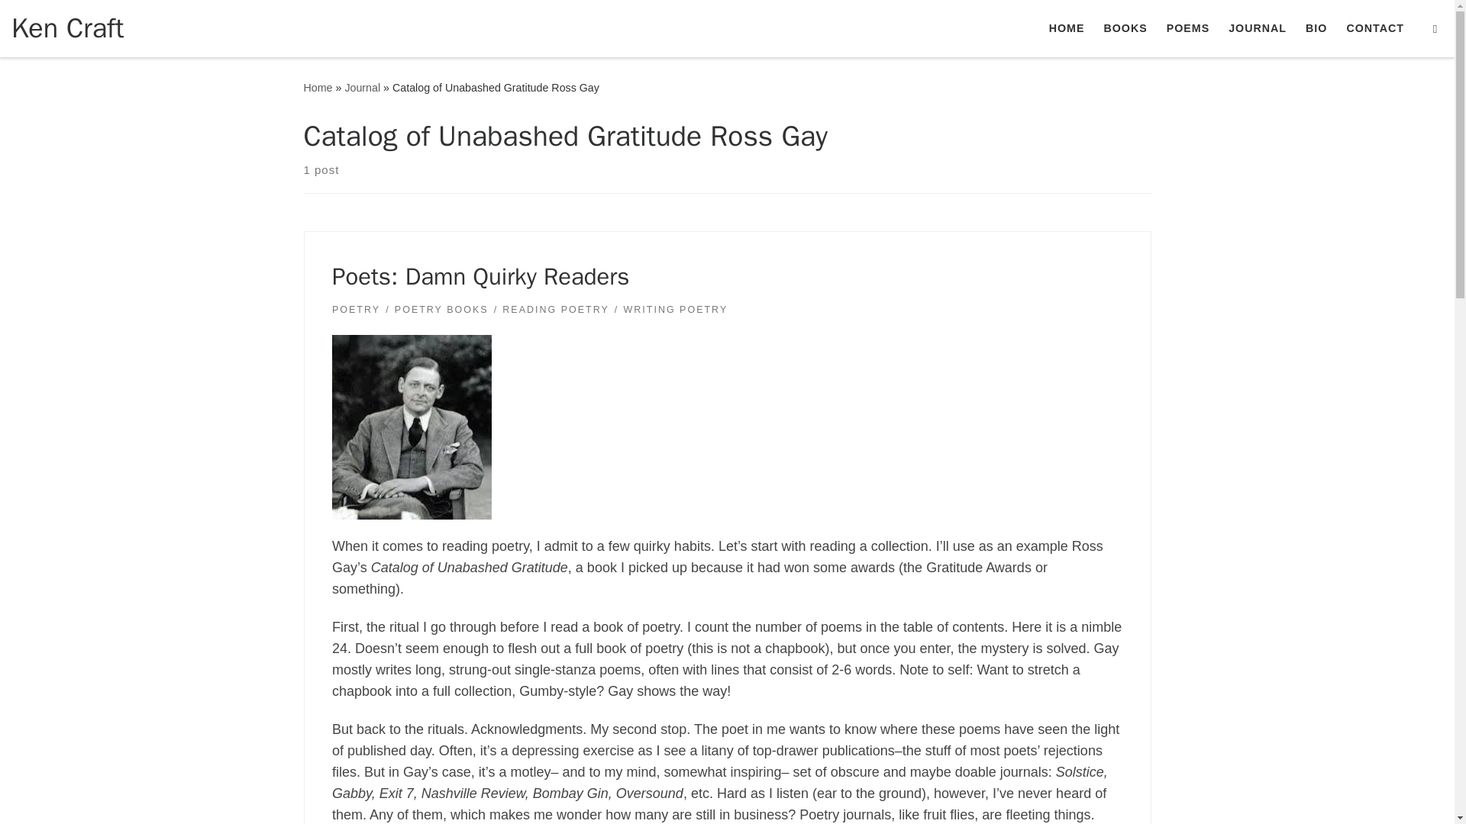 Image resolution: width=1466 pixels, height=824 pixels. Describe the element at coordinates (1374, 28) in the screenshot. I see `CONTACT` at that location.